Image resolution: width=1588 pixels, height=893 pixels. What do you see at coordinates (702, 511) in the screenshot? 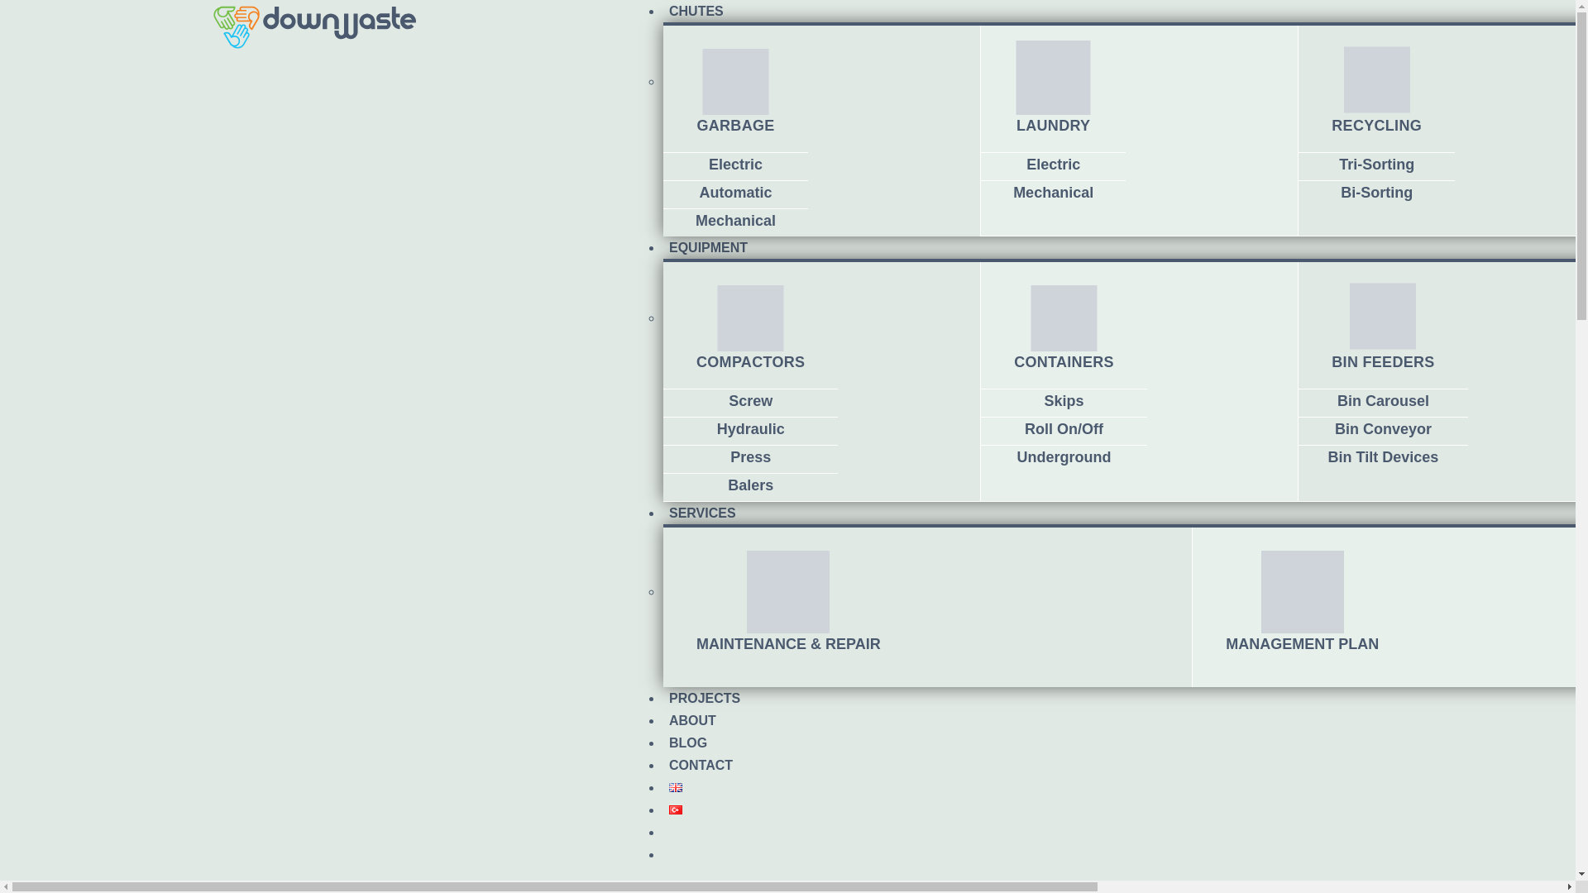
I see `SERVICES` at bounding box center [702, 511].